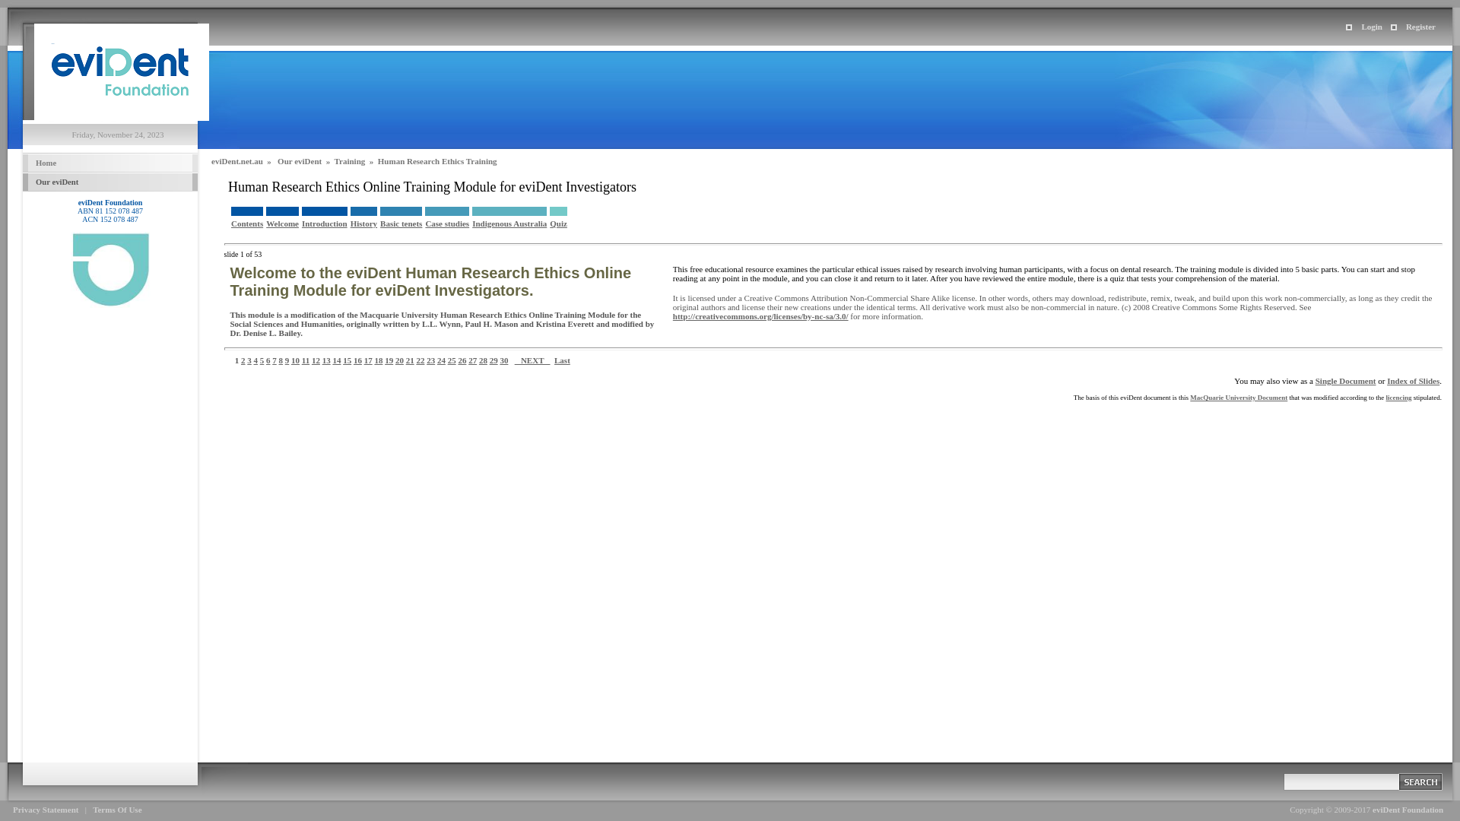  I want to click on       Home , so click(110, 163).